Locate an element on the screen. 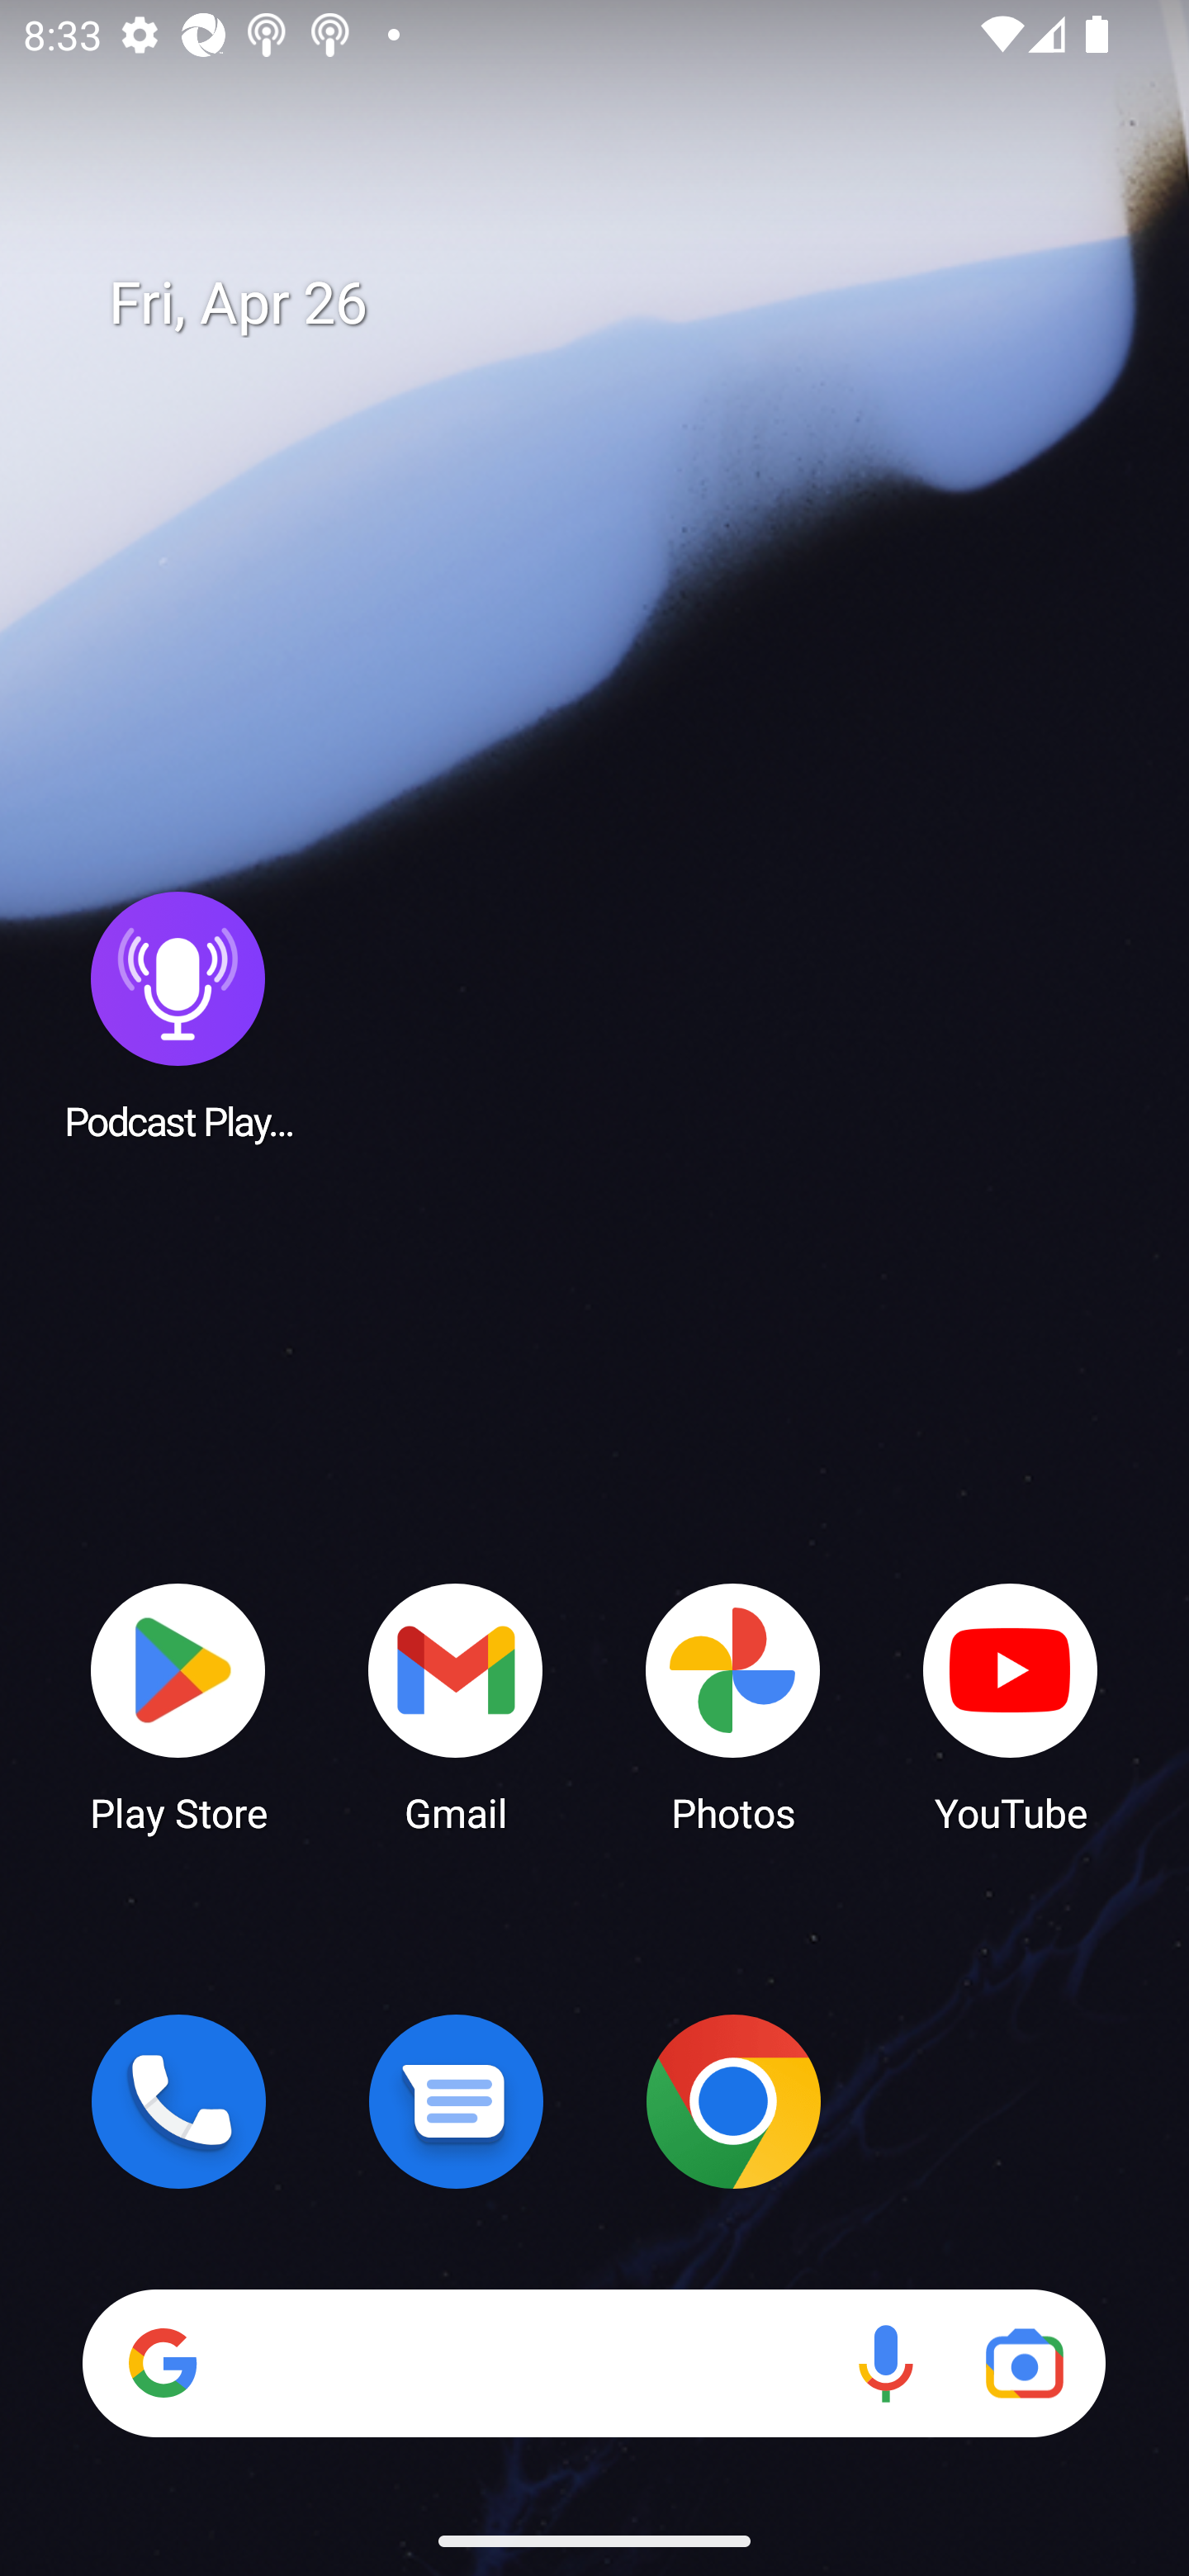 The image size is (1189, 2576). Photos is located at coordinates (733, 1706).